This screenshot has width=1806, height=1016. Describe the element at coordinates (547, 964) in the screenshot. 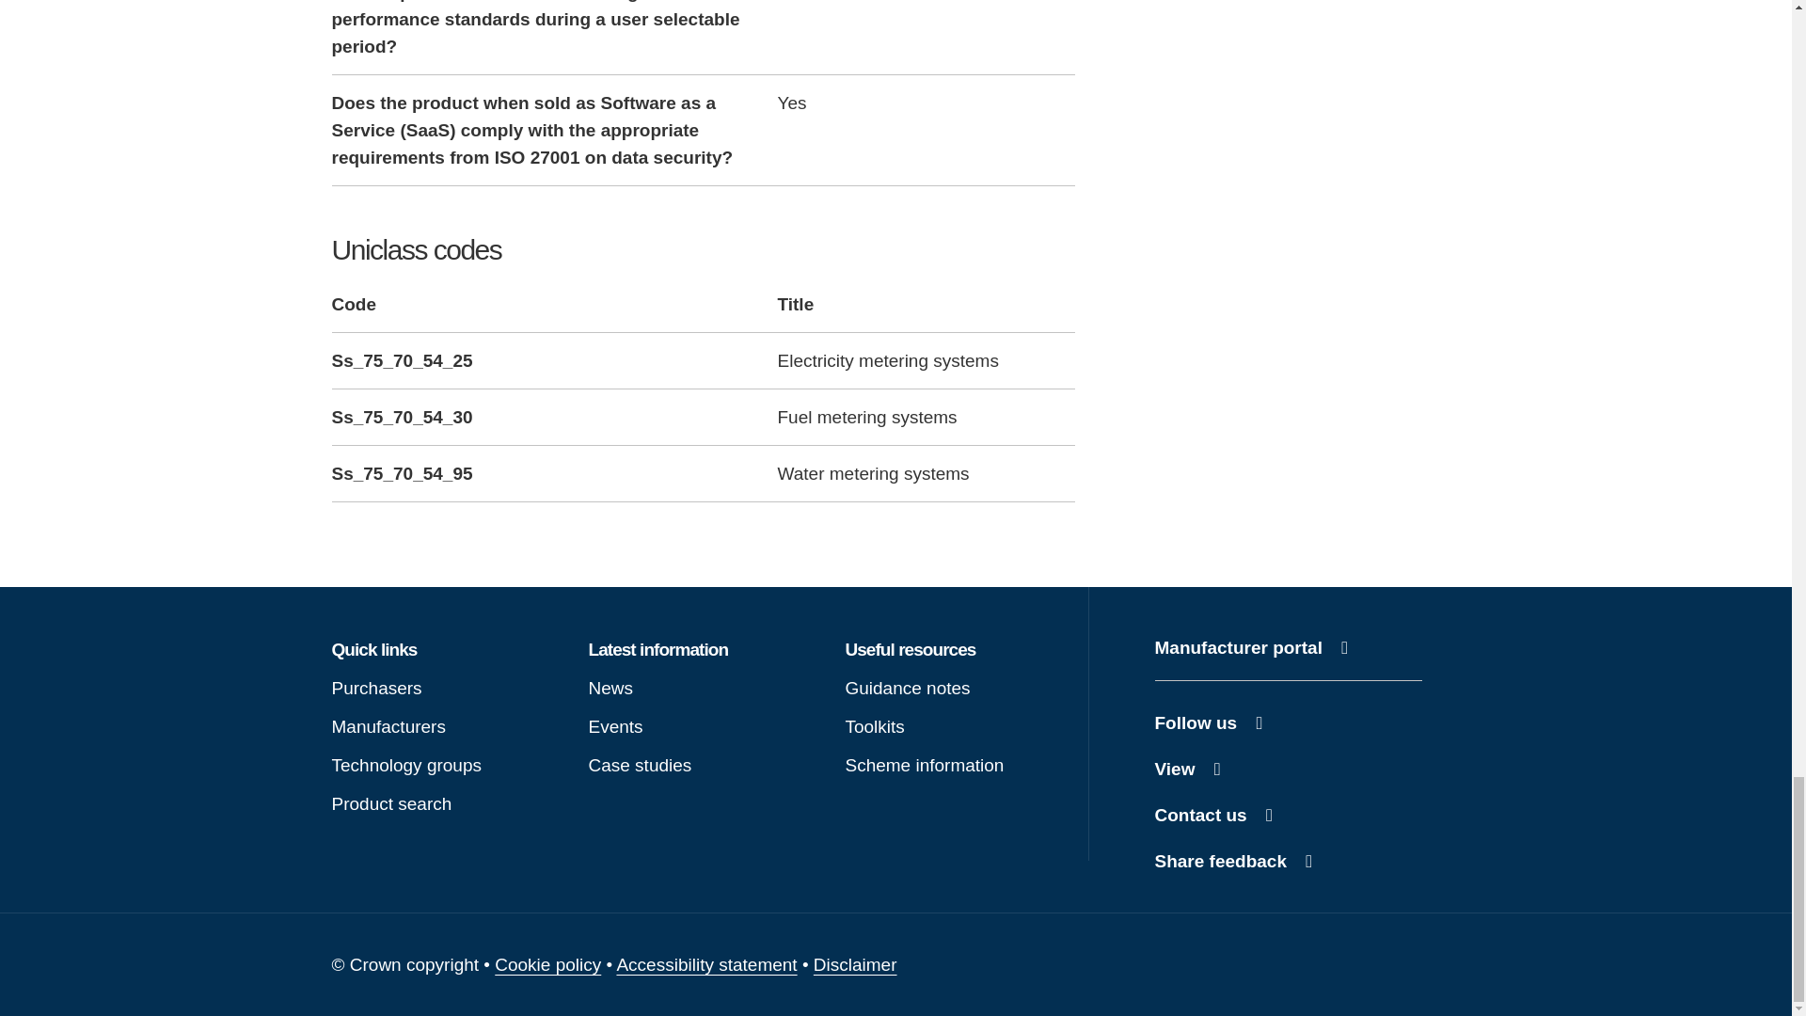

I see `Manufacturer portal` at that location.